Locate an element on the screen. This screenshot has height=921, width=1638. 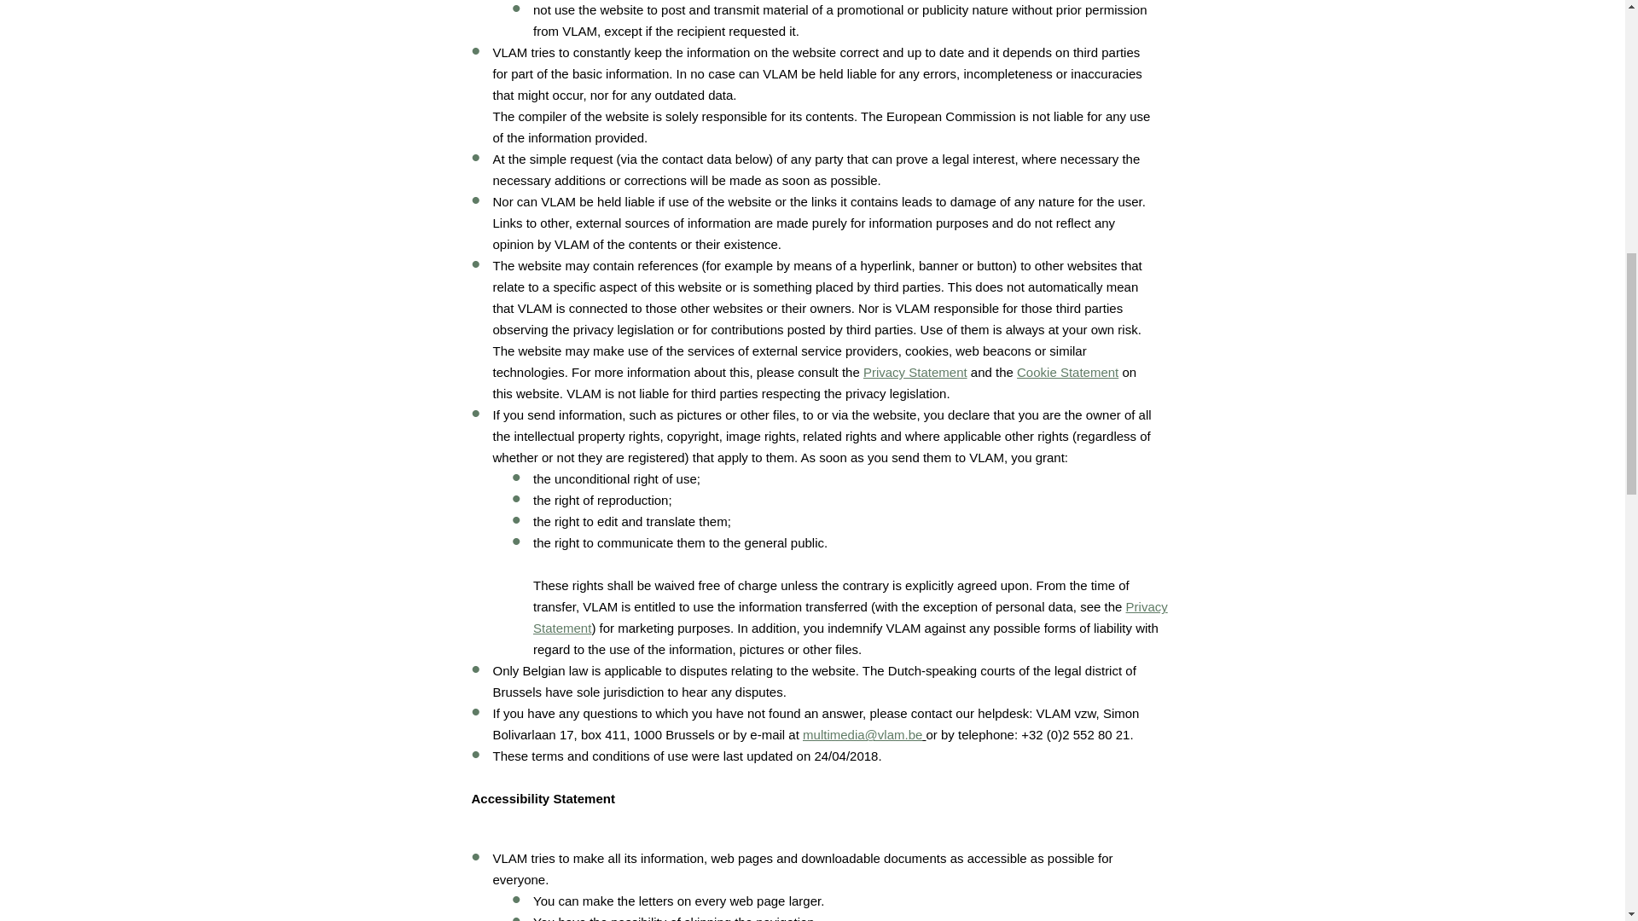
Privacy Statement is located at coordinates (915, 372).